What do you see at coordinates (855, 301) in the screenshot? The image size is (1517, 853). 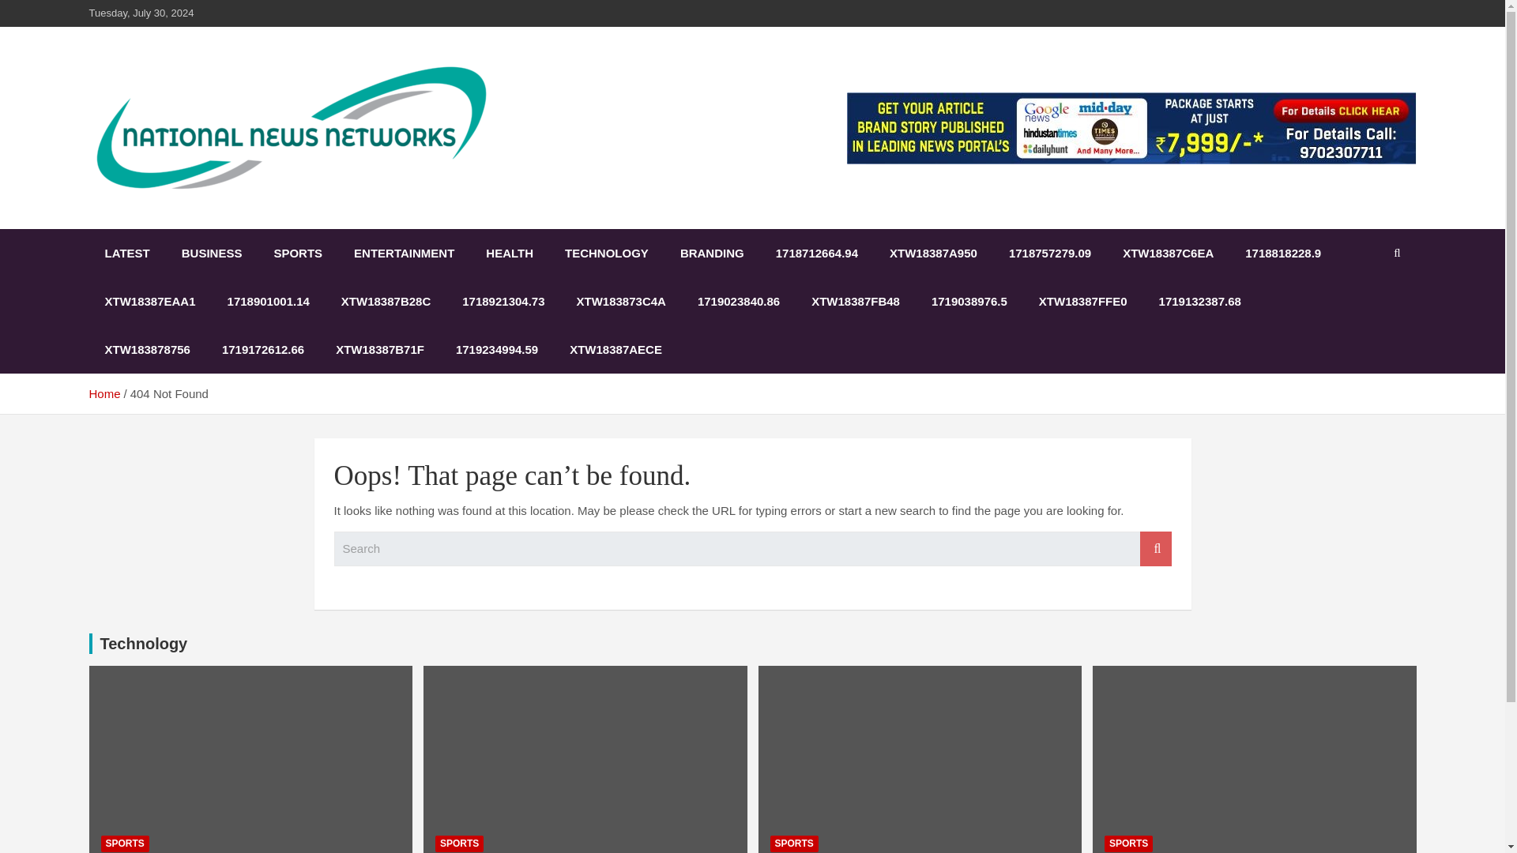 I see `XTW18387FB48` at bounding box center [855, 301].